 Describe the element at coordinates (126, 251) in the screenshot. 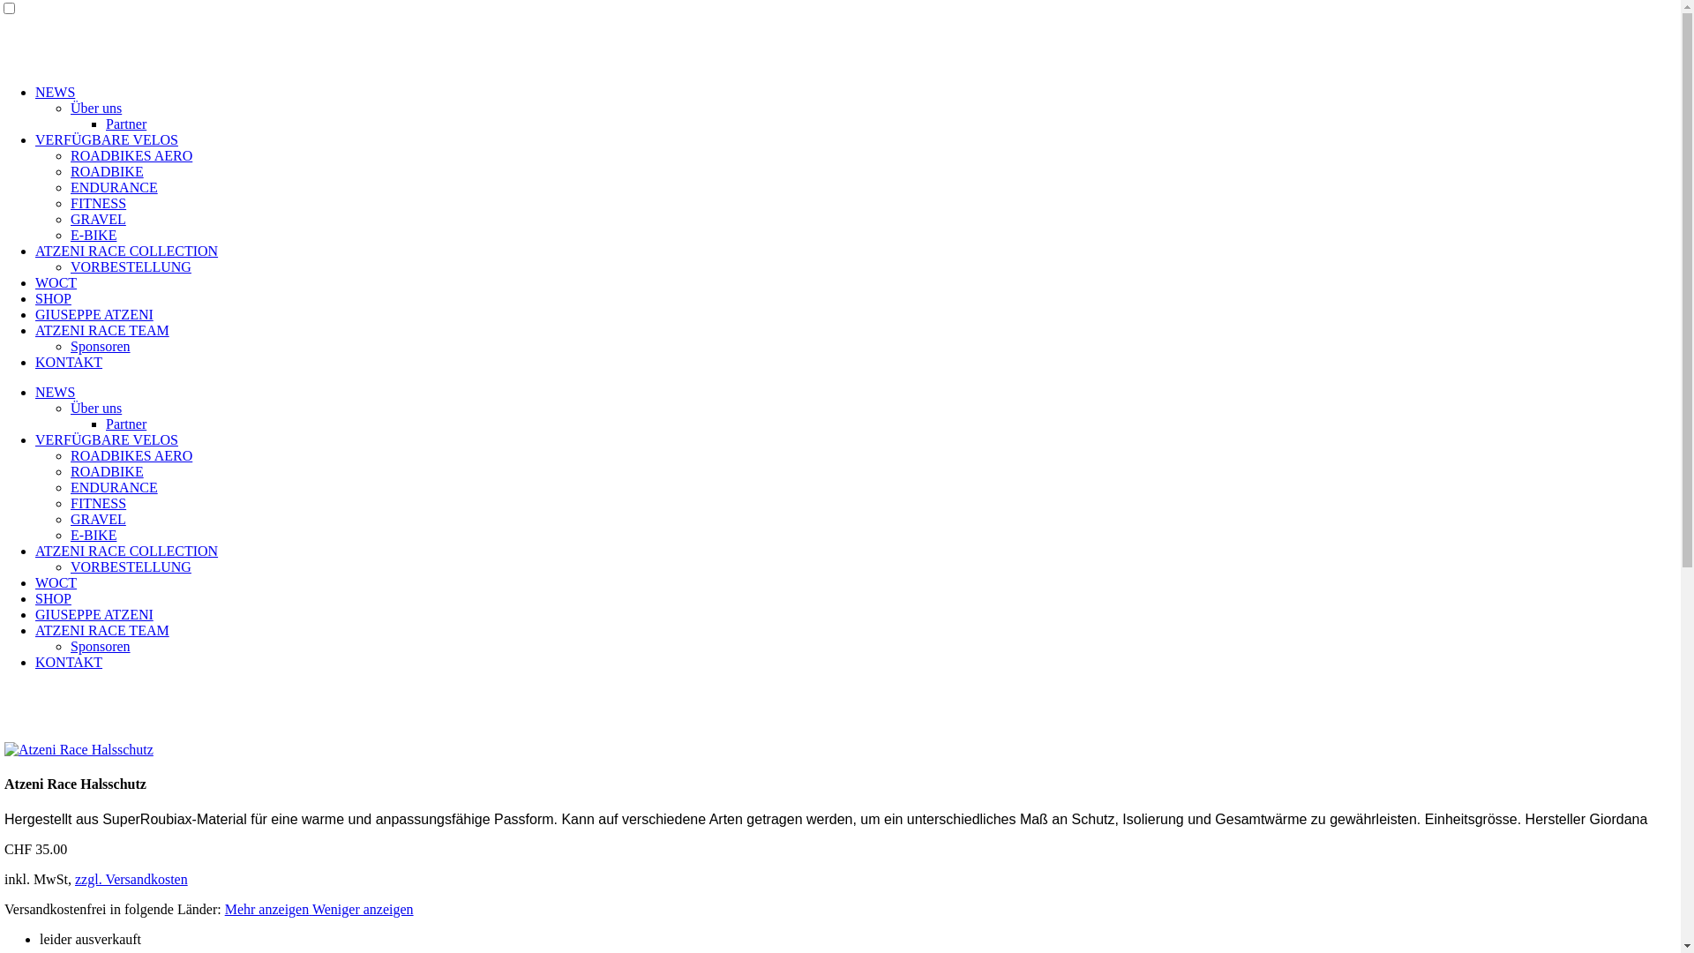

I see `ATZENI RACE COLLECTION` at that location.